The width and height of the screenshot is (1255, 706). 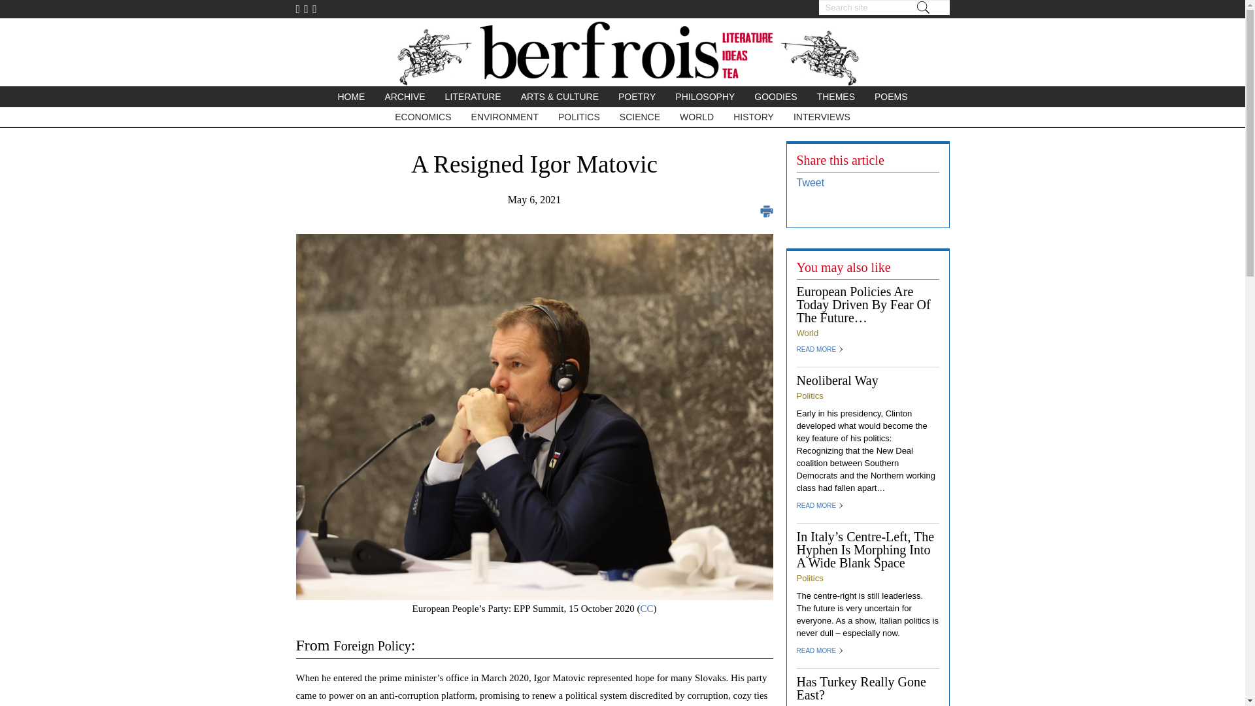 I want to click on LITERATURE, so click(x=473, y=97).